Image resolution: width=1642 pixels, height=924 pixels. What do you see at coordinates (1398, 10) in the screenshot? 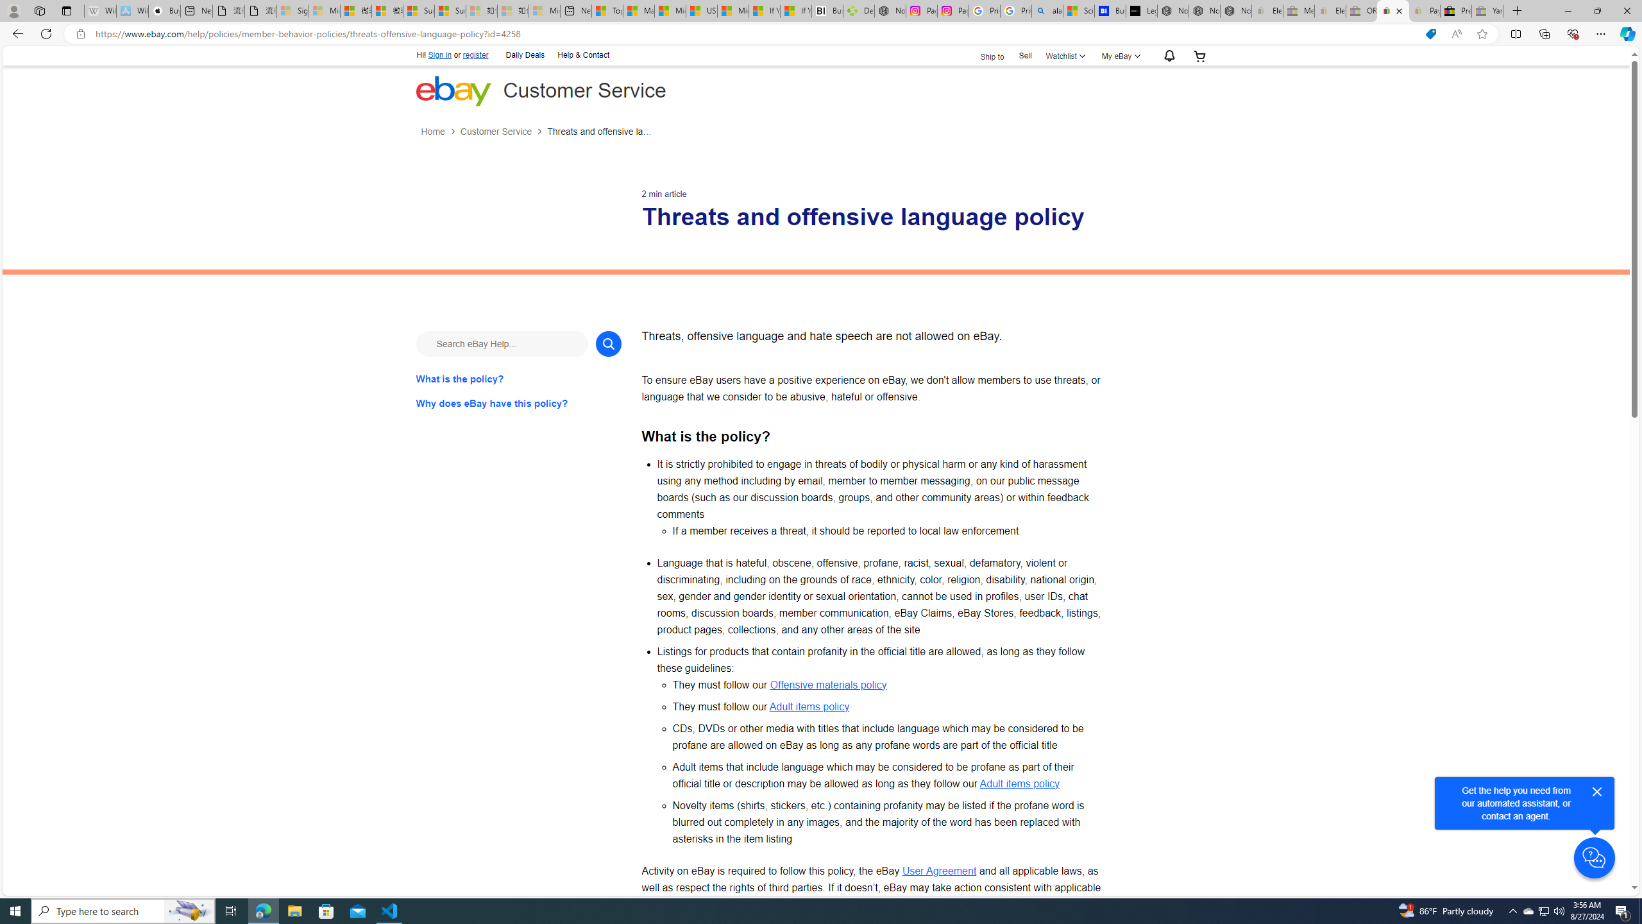
I see `Close tab` at bounding box center [1398, 10].